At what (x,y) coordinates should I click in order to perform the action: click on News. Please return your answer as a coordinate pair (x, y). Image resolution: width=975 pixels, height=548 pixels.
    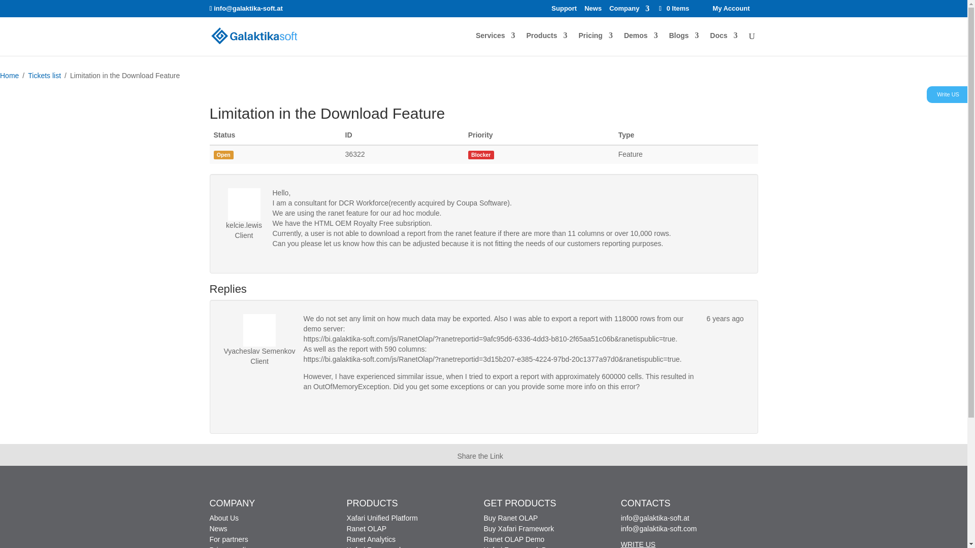
    Looking at the image, I should click on (593, 11).